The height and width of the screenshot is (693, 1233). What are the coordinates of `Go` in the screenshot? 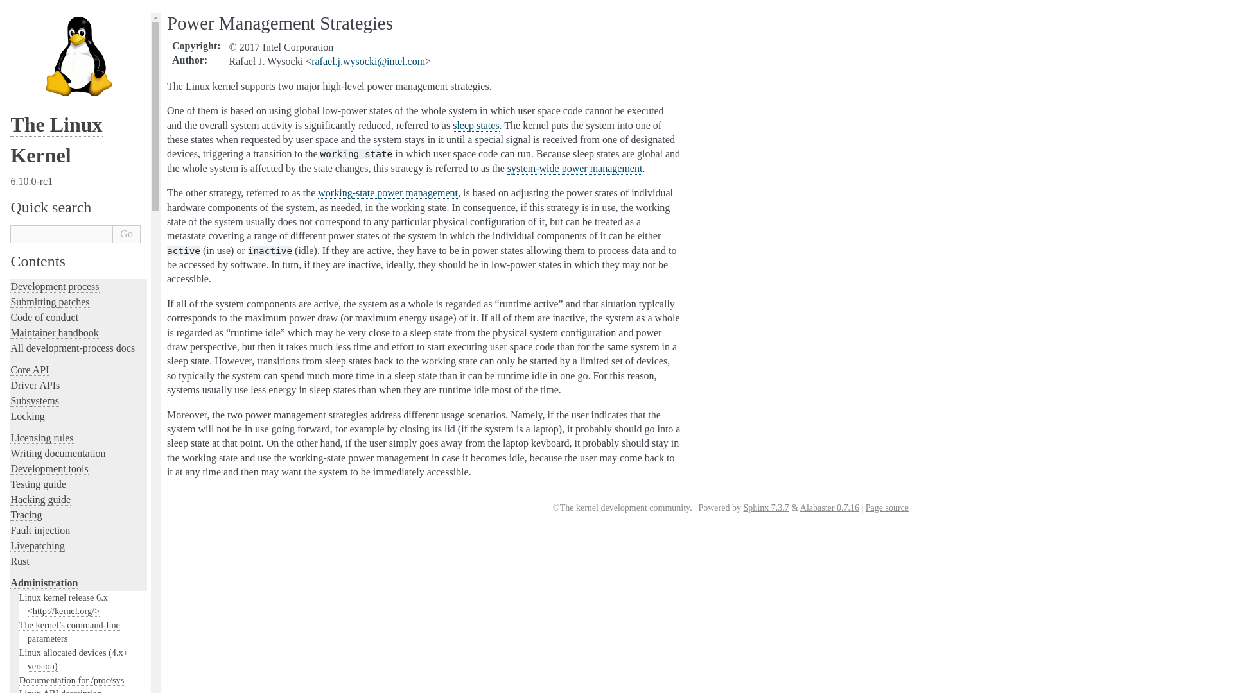 It's located at (127, 234).